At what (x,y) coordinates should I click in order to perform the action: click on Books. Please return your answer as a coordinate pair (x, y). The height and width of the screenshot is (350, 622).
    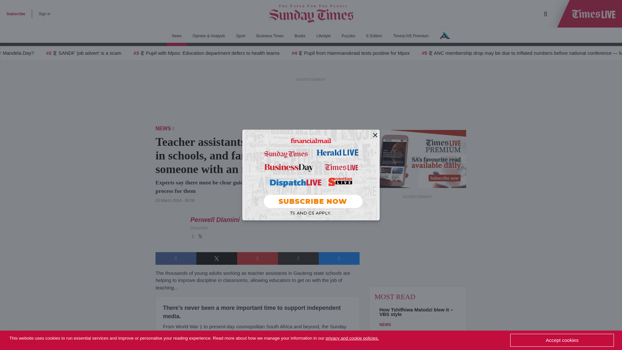
    Looking at the image, I should click on (300, 36).